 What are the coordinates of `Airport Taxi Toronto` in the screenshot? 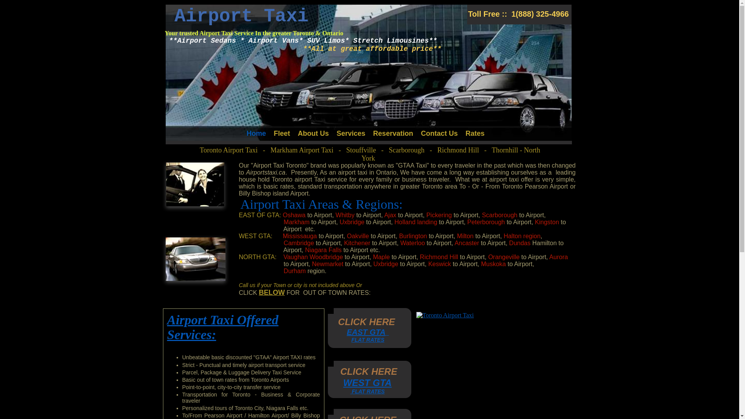 It's located at (195, 259).